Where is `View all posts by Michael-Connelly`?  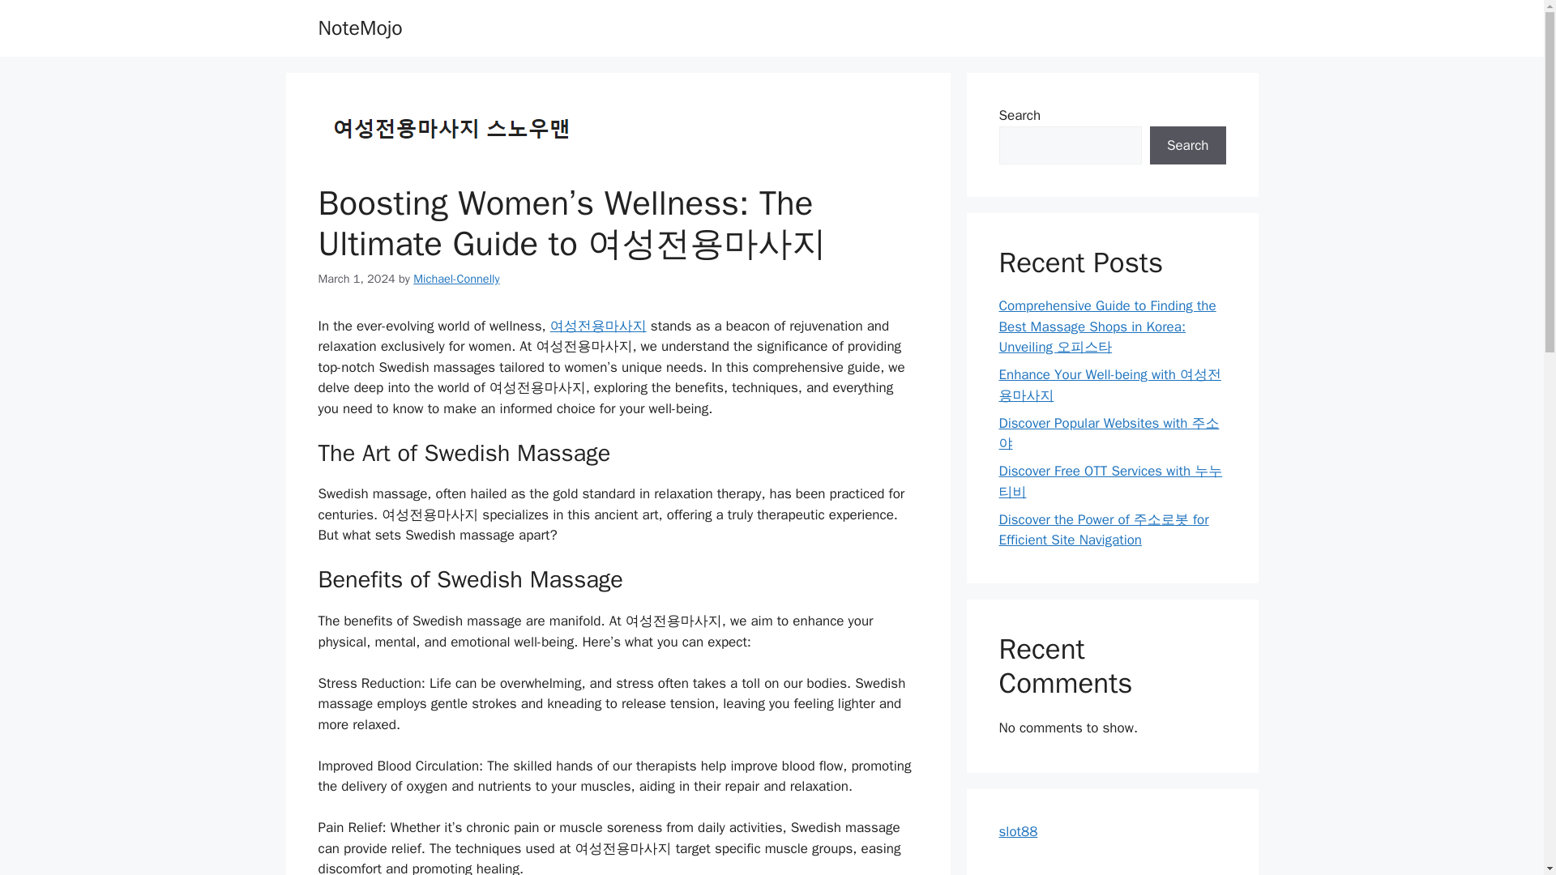 View all posts by Michael-Connelly is located at coordinates (456, 279).